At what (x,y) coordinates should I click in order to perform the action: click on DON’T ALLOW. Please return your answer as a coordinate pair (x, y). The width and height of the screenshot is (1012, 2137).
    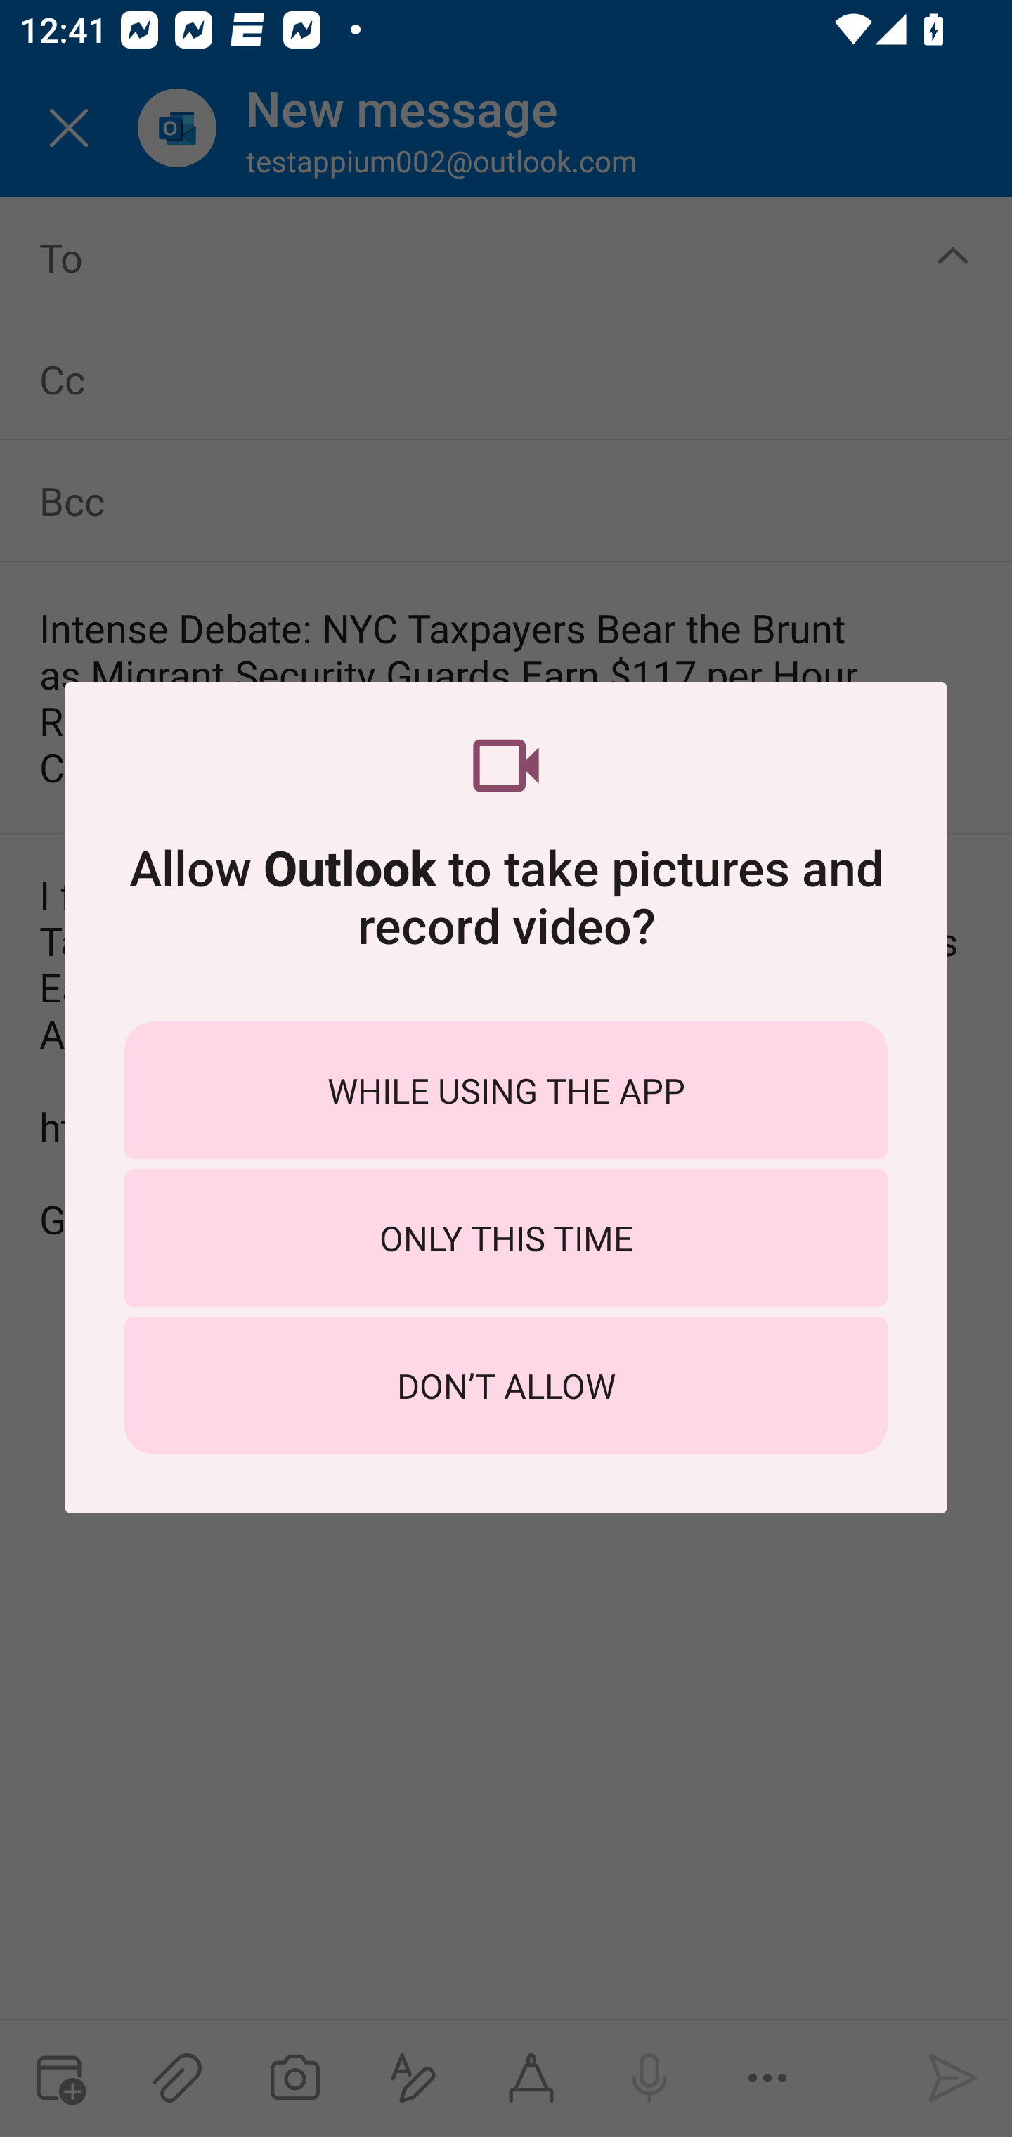
    Looking at the image, I should click on (506, 1386).